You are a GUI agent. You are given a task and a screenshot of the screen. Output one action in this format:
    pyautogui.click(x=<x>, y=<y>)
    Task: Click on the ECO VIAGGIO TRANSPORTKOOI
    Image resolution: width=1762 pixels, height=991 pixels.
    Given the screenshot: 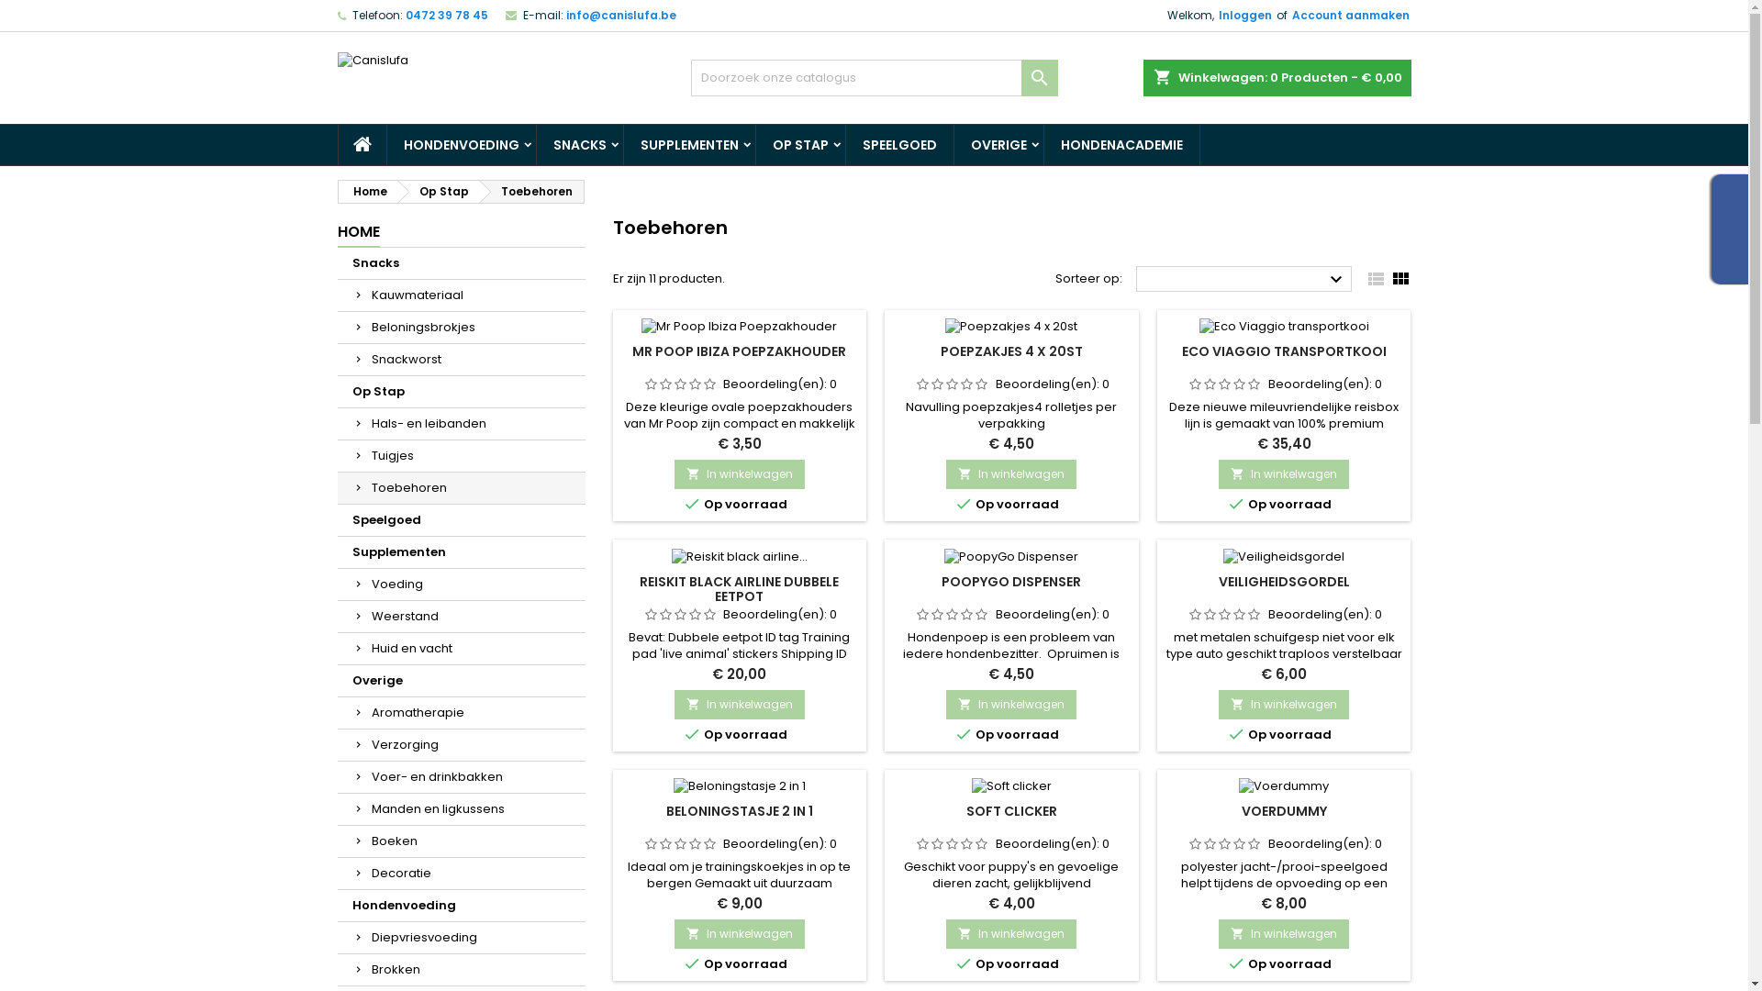 What is the action you would take?
    pyautogui.click(x=1285, y=351)
    